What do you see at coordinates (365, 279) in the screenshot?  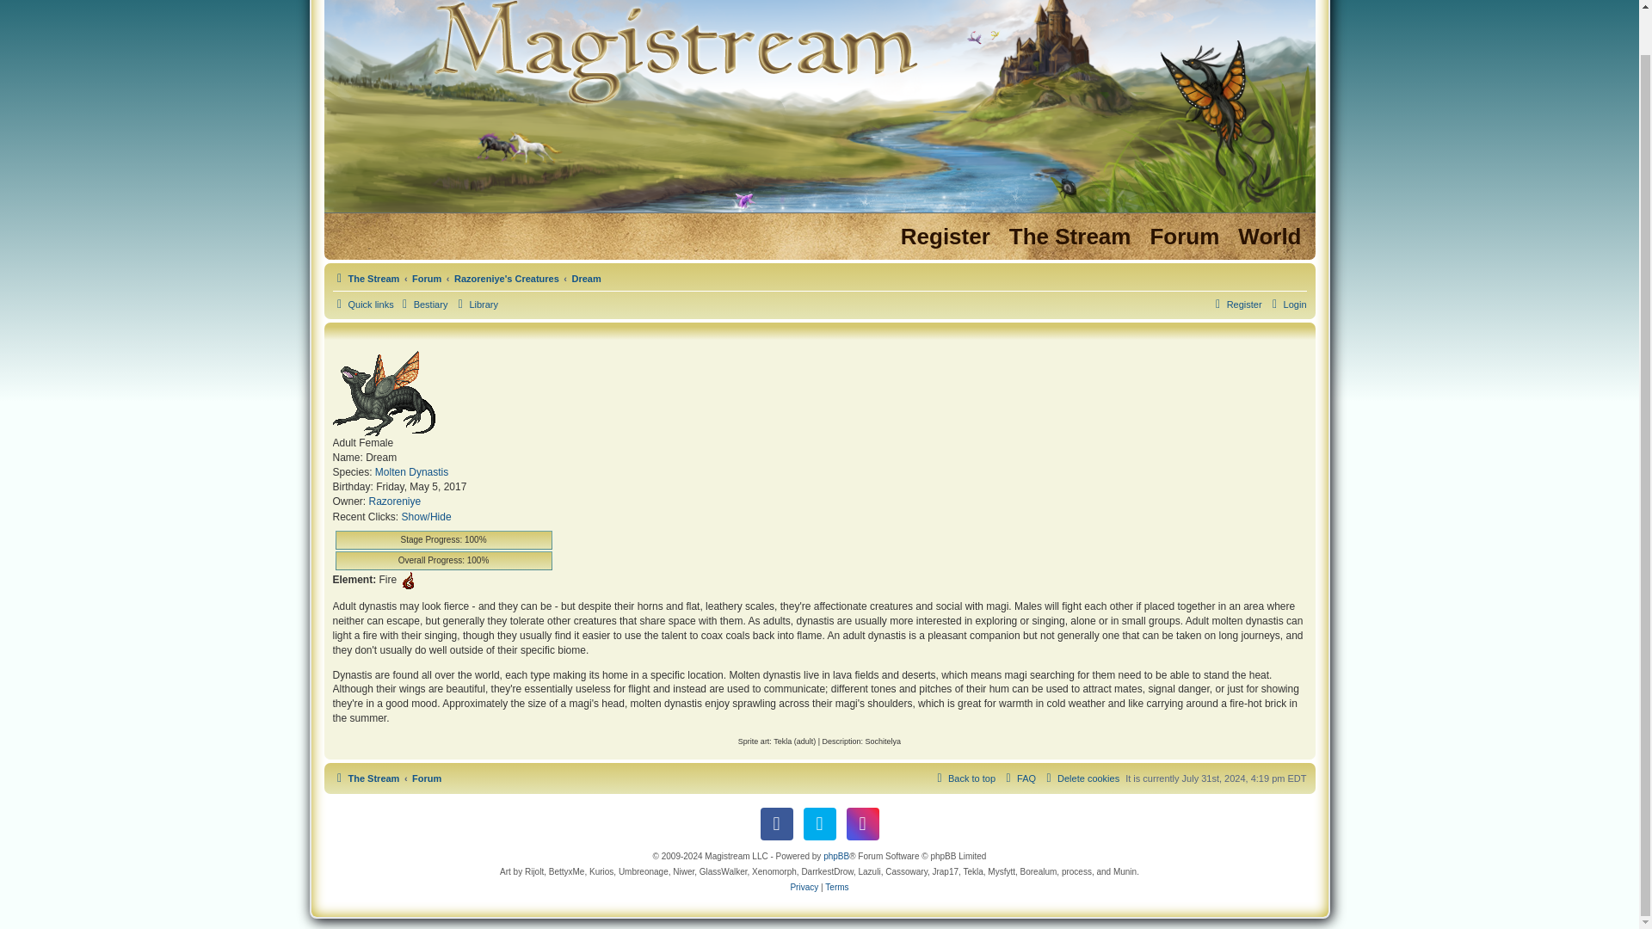 I see `The Stream` at bounding box center [365, 279].